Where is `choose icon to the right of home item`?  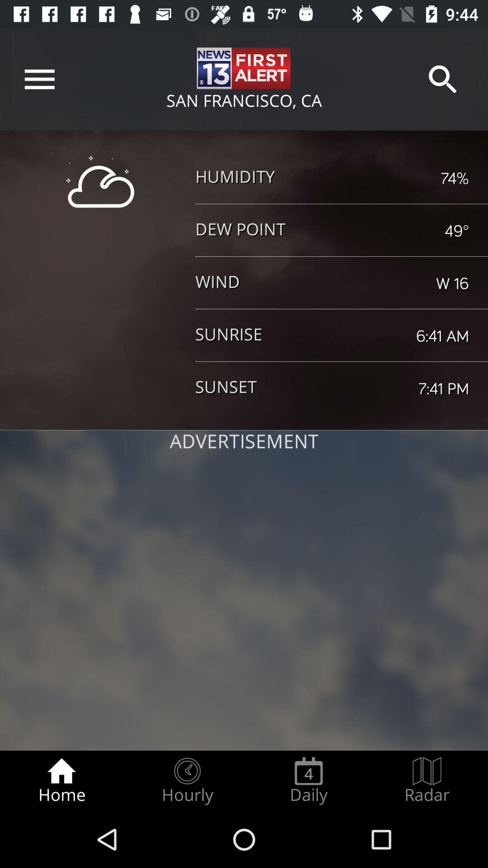
choose icon to the right of home item is located at coordinates (187, 780).